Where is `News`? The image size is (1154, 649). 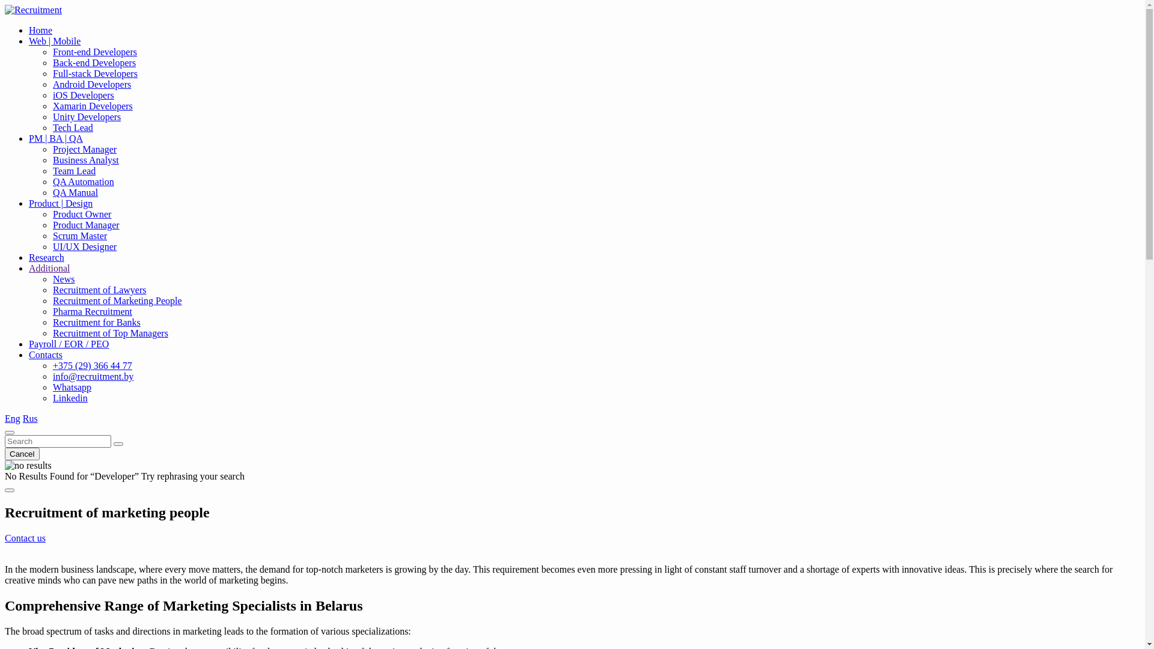
News is located at coordinates (64, 279).